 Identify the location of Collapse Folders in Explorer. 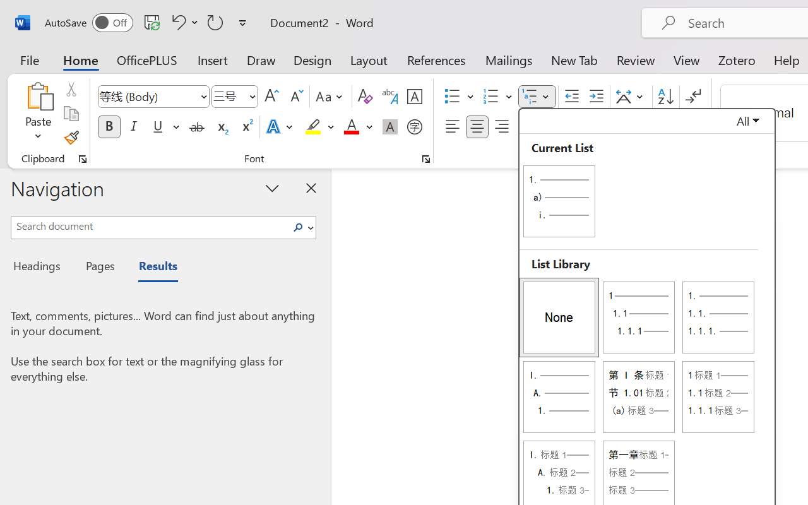
(182, 57).